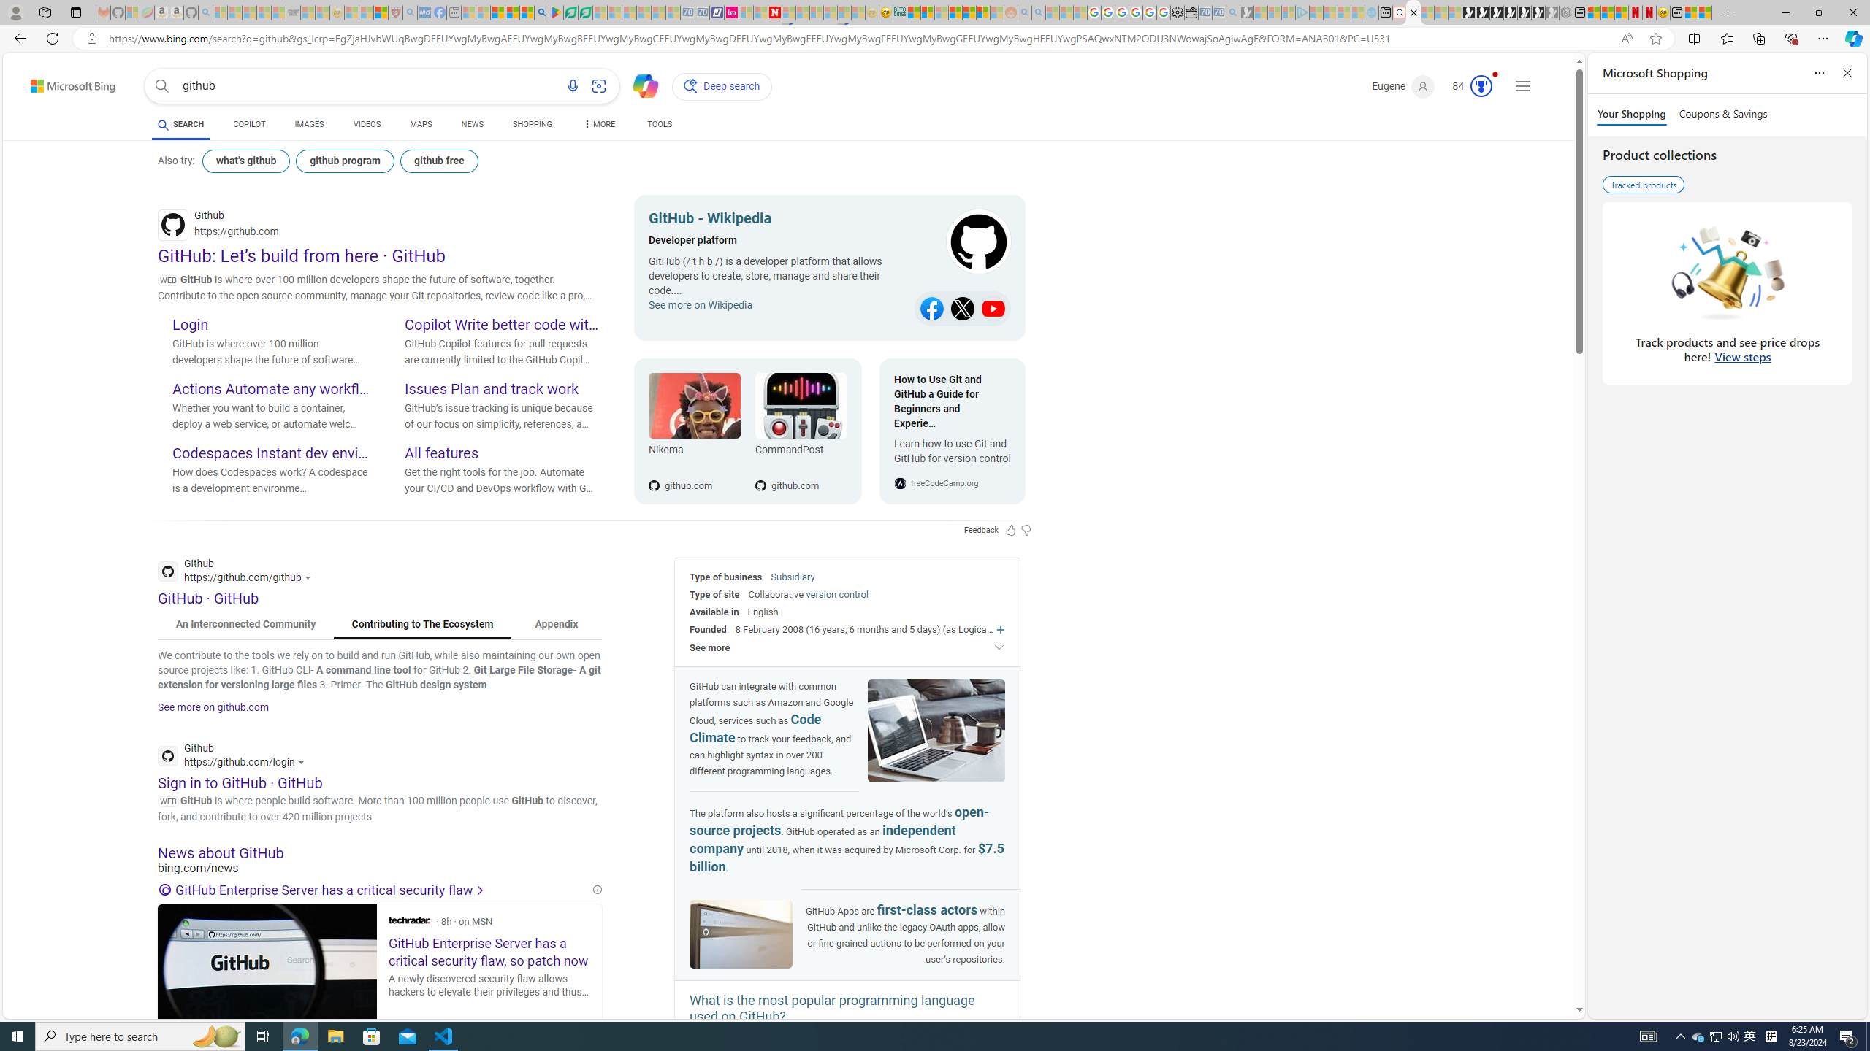 The image size is (1870, 1051). Describe the element at coordinates (556, 625) in the screenshot. I see `Appendix` at that location.